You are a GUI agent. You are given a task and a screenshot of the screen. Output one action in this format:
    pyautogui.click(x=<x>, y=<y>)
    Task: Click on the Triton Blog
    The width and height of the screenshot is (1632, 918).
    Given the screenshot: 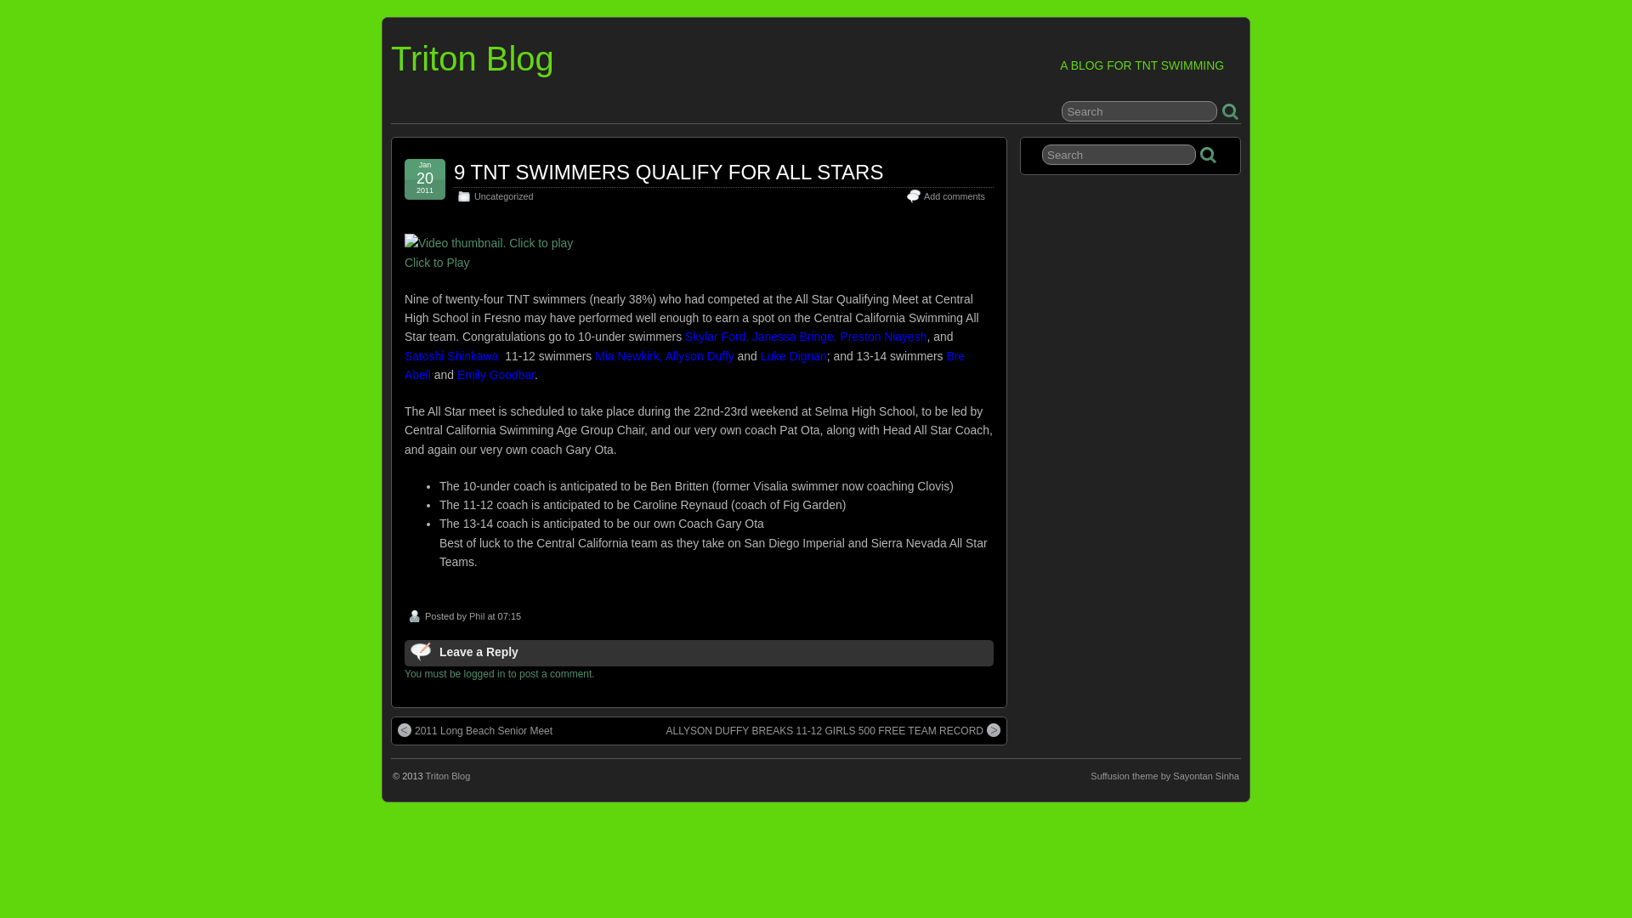 What is the action you would take?
    pyautogui.click(x=473, y=58)
    